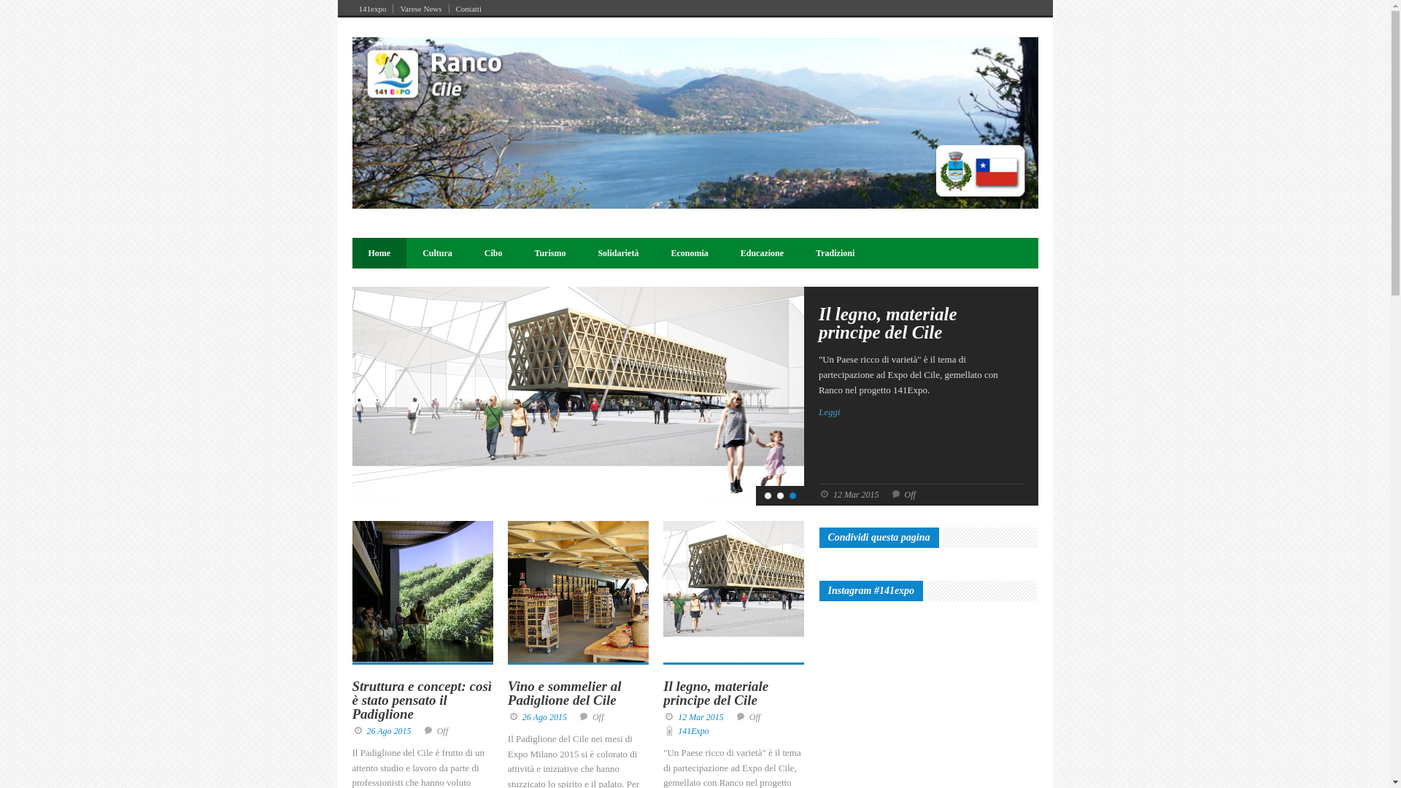 The image size is (1401, 788). I want to click on 26 Ago 2015, so click(544, 717).